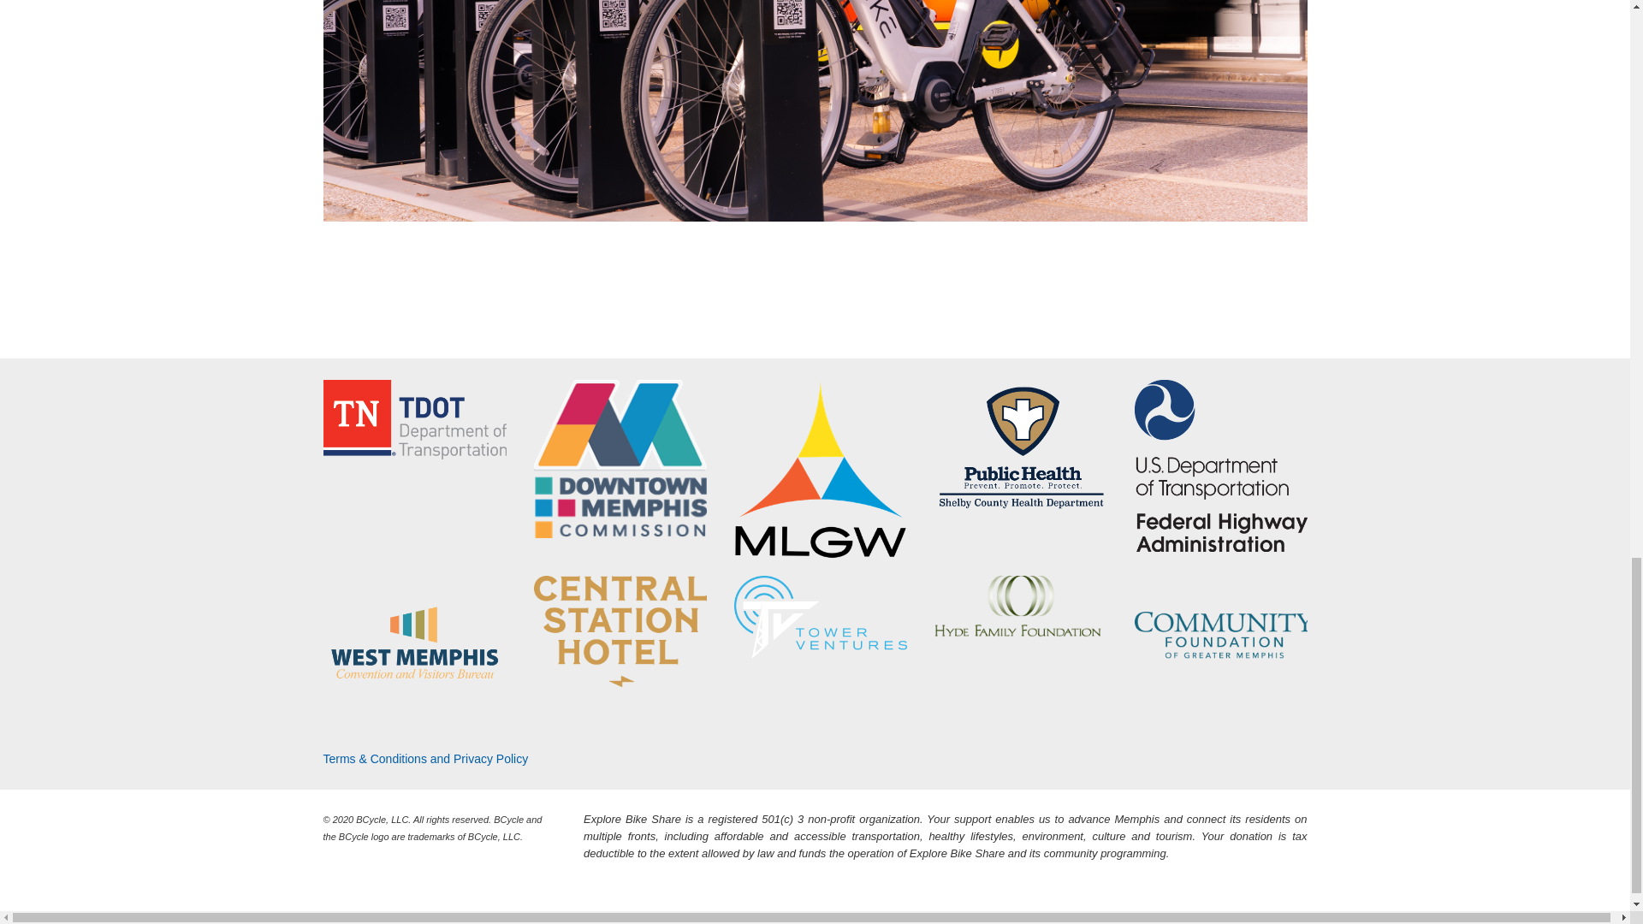  What do you see at coordinates (414, 646) in the screenshot?
I see `West Memphis CVB Logo` at bounding box center [414, 646].